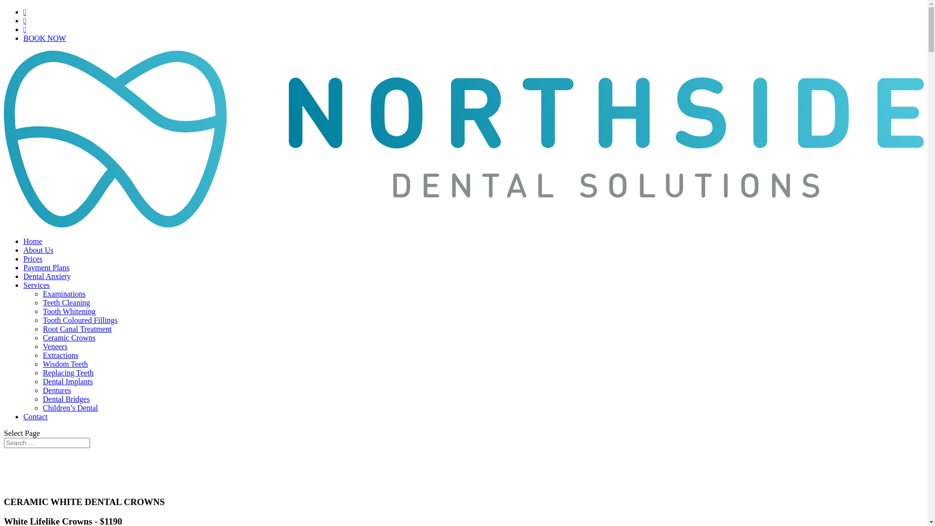 This screenshot has width=935, height=526. I want to click on Extractions, so click(60, 356).